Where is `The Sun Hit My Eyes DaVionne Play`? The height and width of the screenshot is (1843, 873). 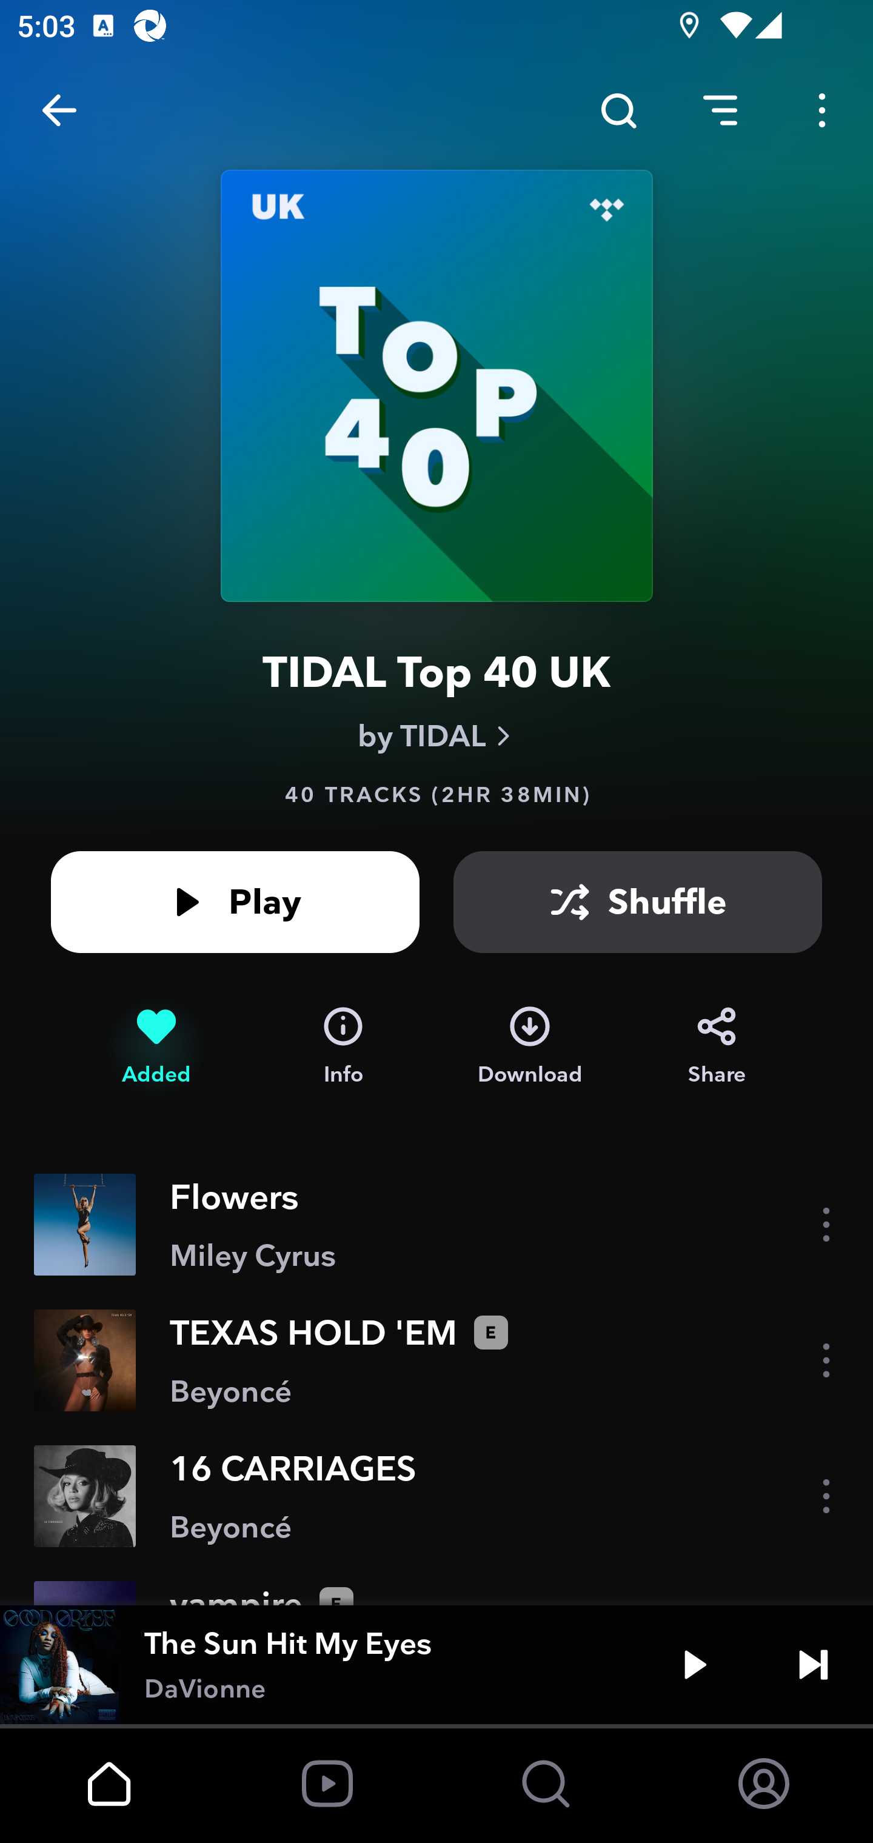
The Sun Hit My Eyes DaVionne Play is located at coordinates (436, 1665).